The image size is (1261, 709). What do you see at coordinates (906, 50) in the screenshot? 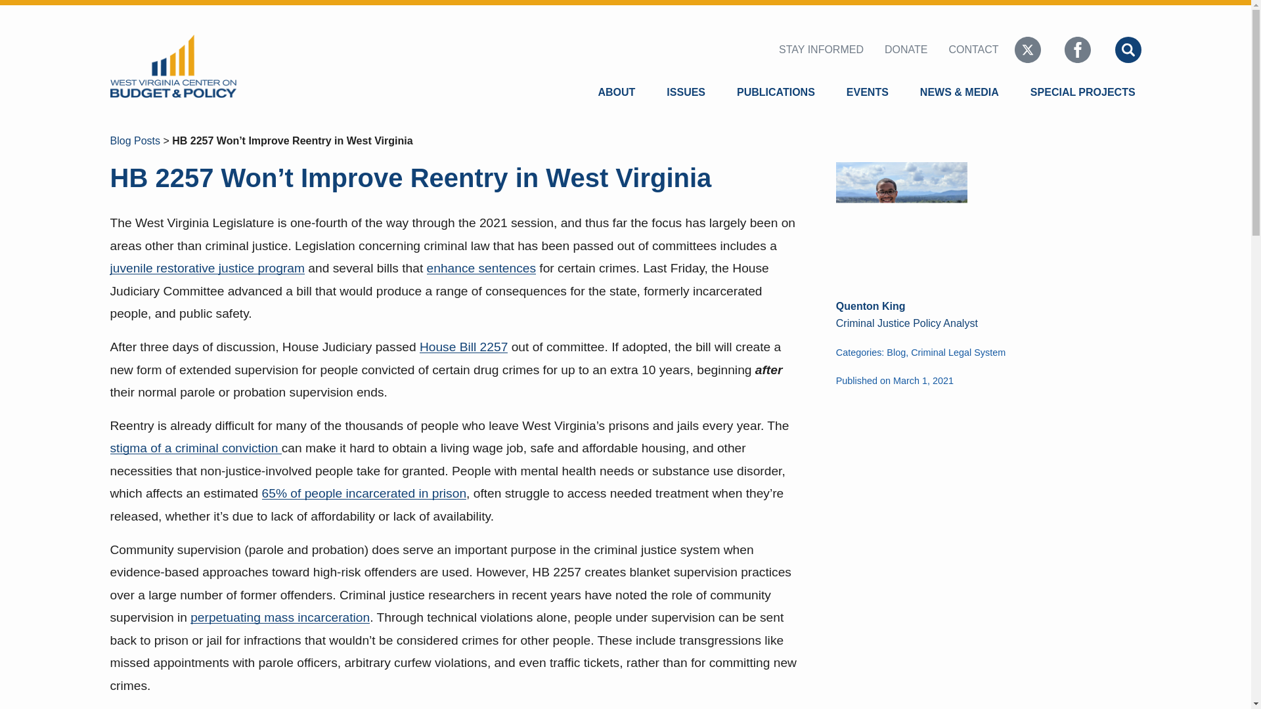
I see `Donate` at bounding box center [906, 50].